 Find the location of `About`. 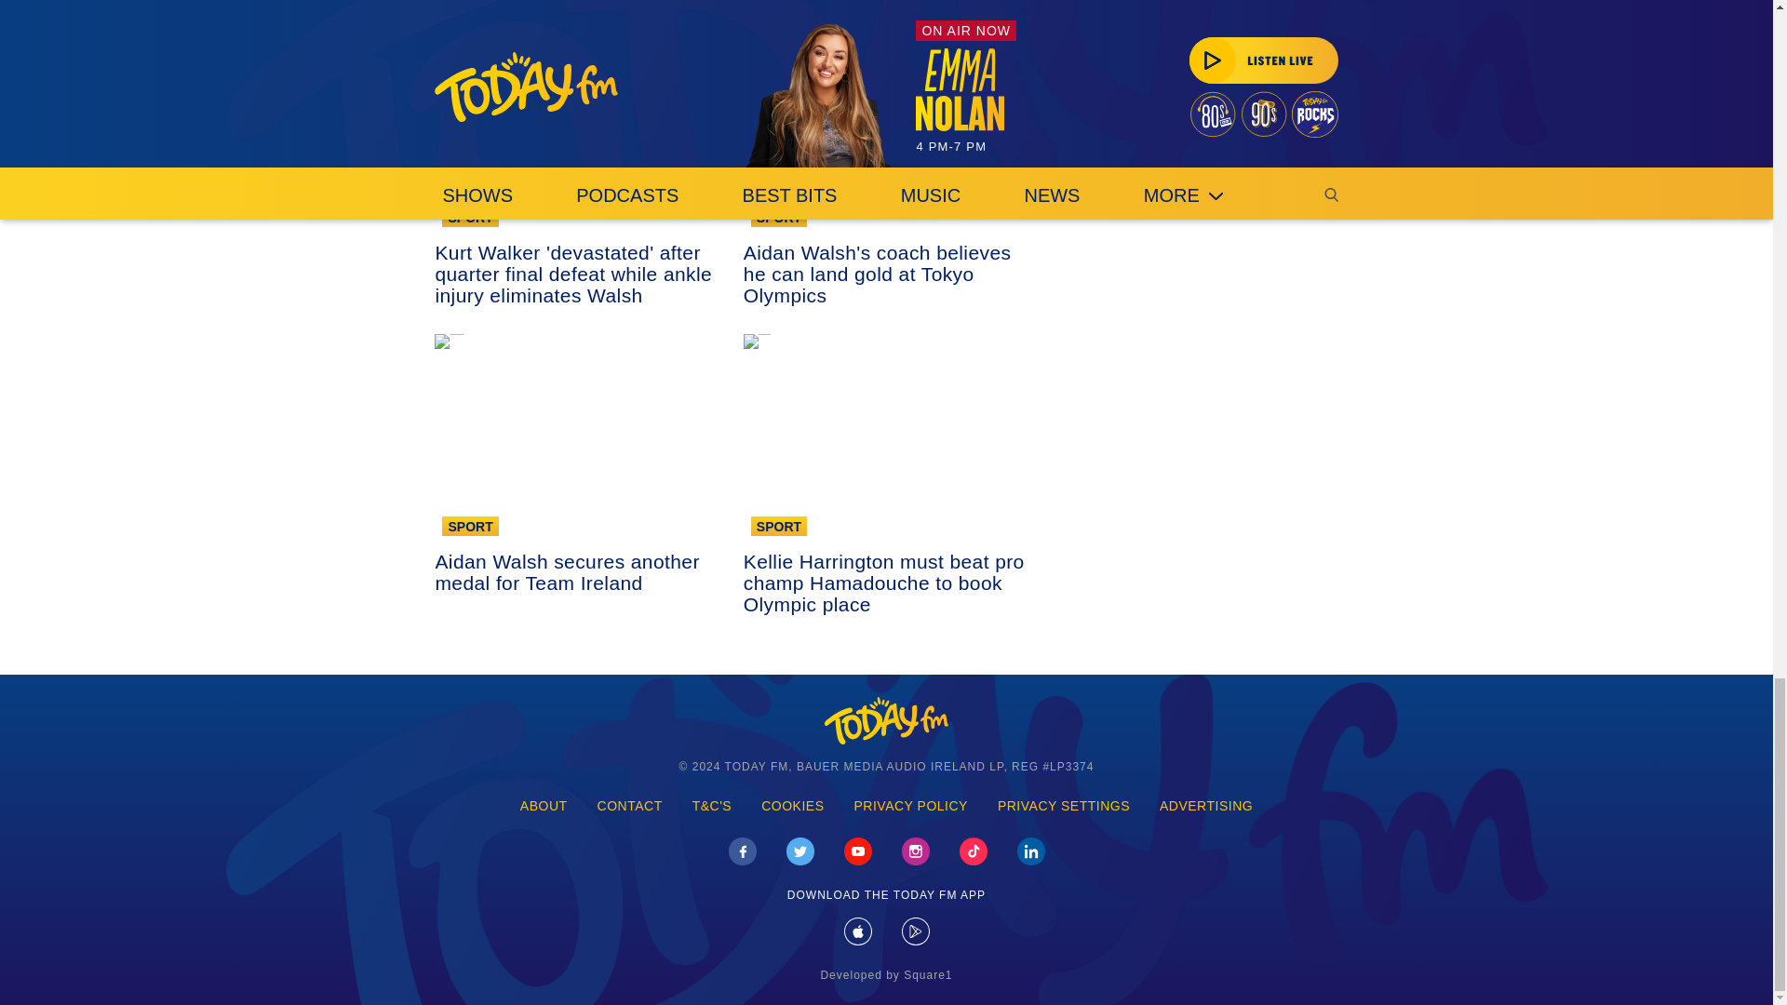

About is located at coordinates (544, 806).